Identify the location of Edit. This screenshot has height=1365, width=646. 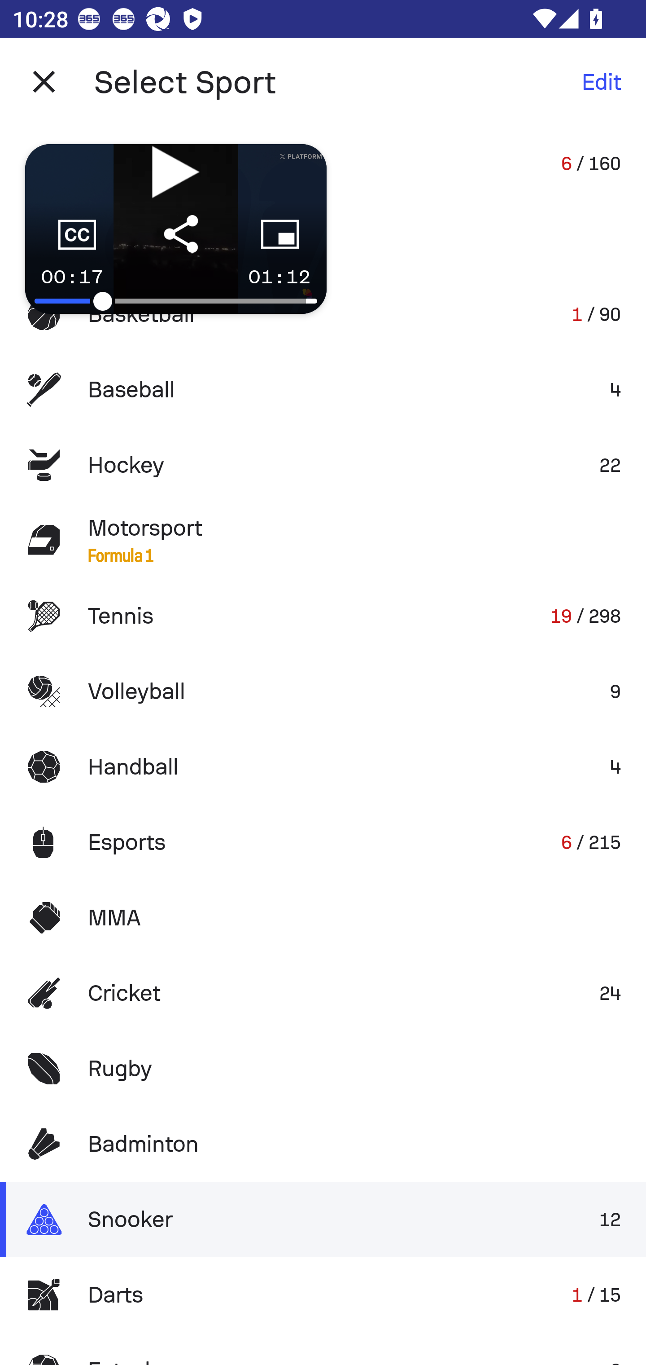
(601, 82).